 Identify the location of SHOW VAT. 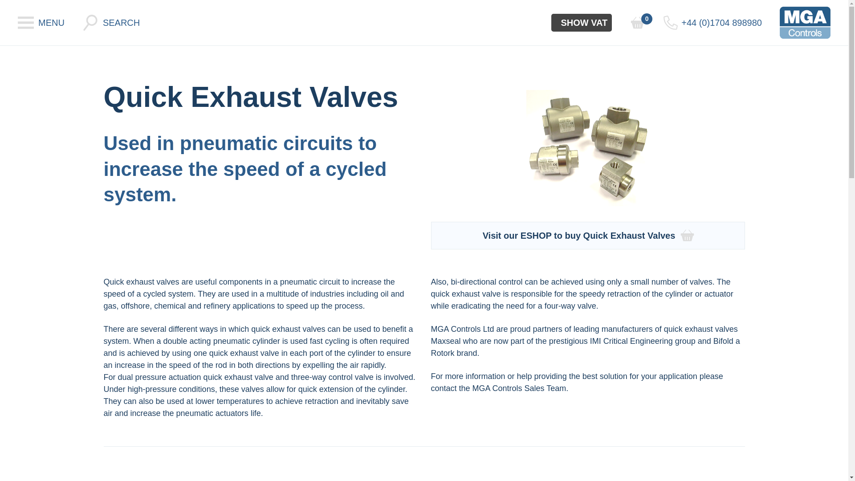
(582, 23).